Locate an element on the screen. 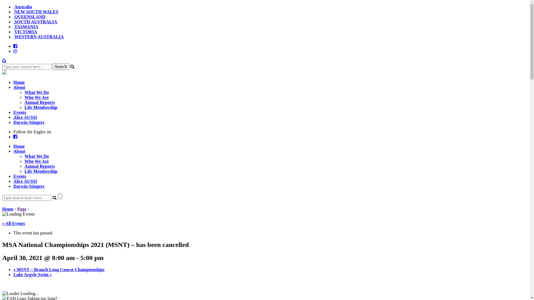 This screenshot has height=300, width=534. Darwin Stingers is located at coordinates (29, 186).